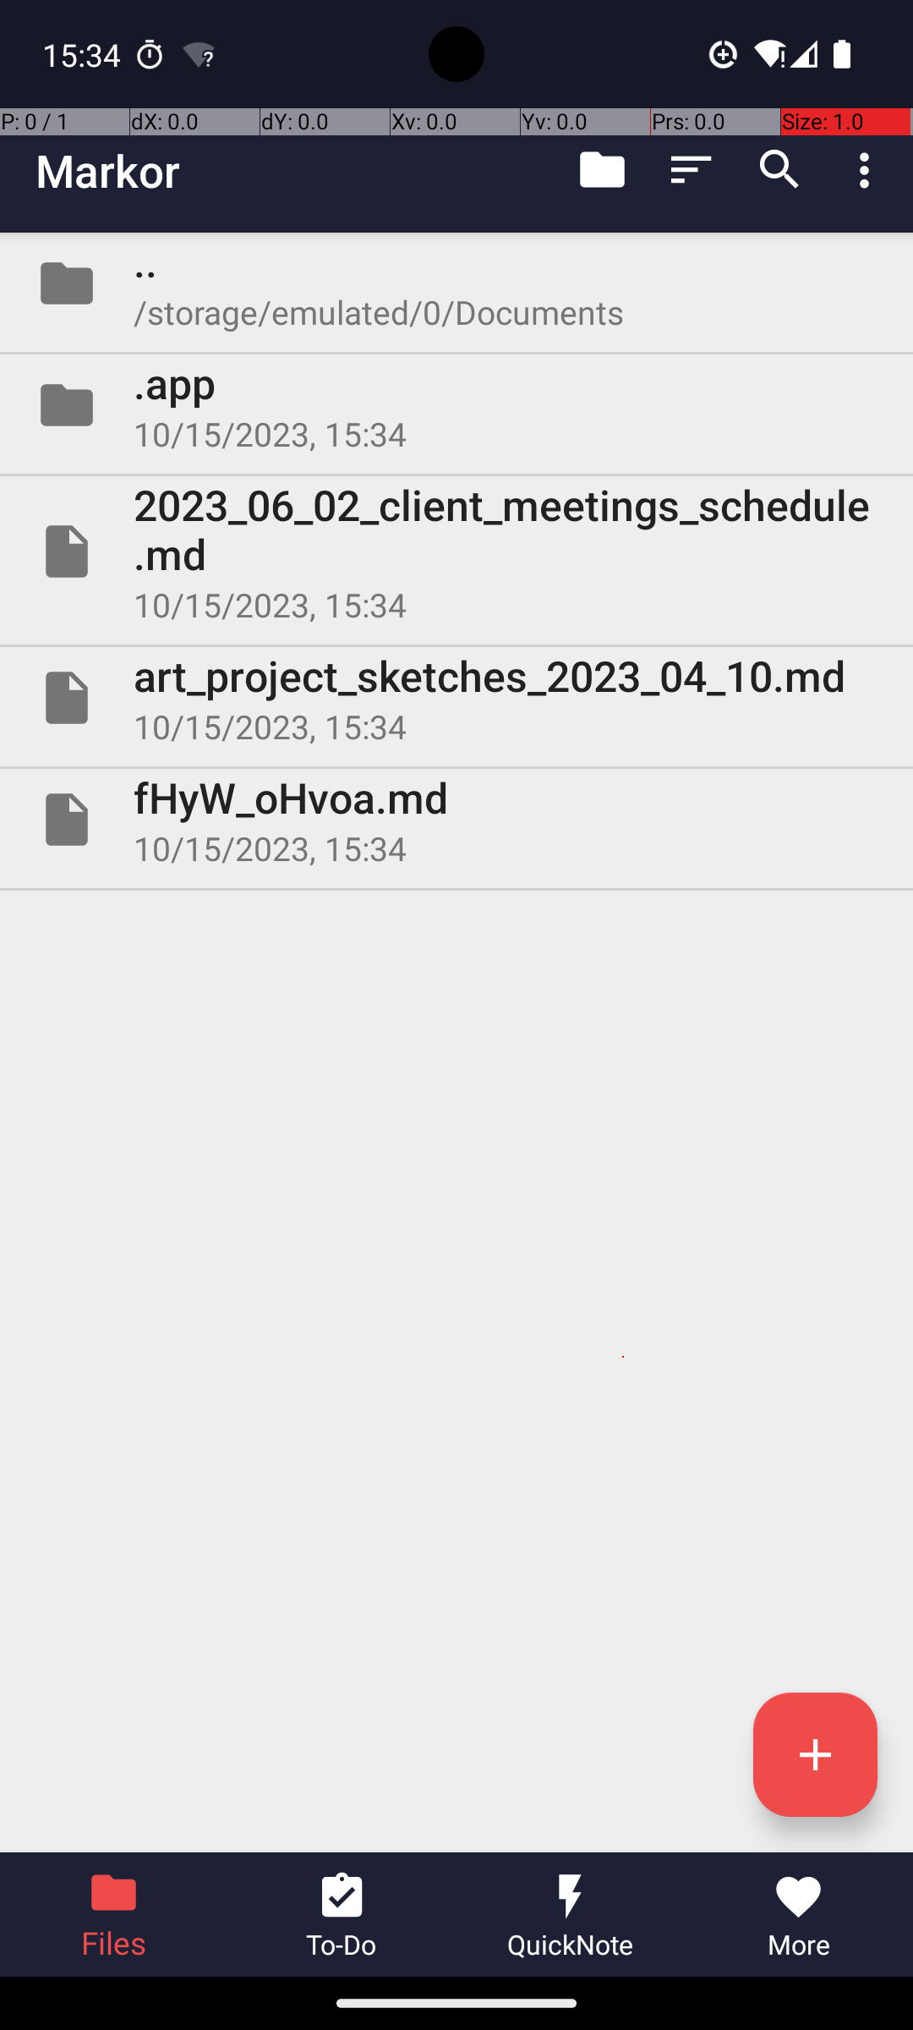  Describe the element at coordinates (456, 405) in the screenshot. I see `Folder .app ` at that location.